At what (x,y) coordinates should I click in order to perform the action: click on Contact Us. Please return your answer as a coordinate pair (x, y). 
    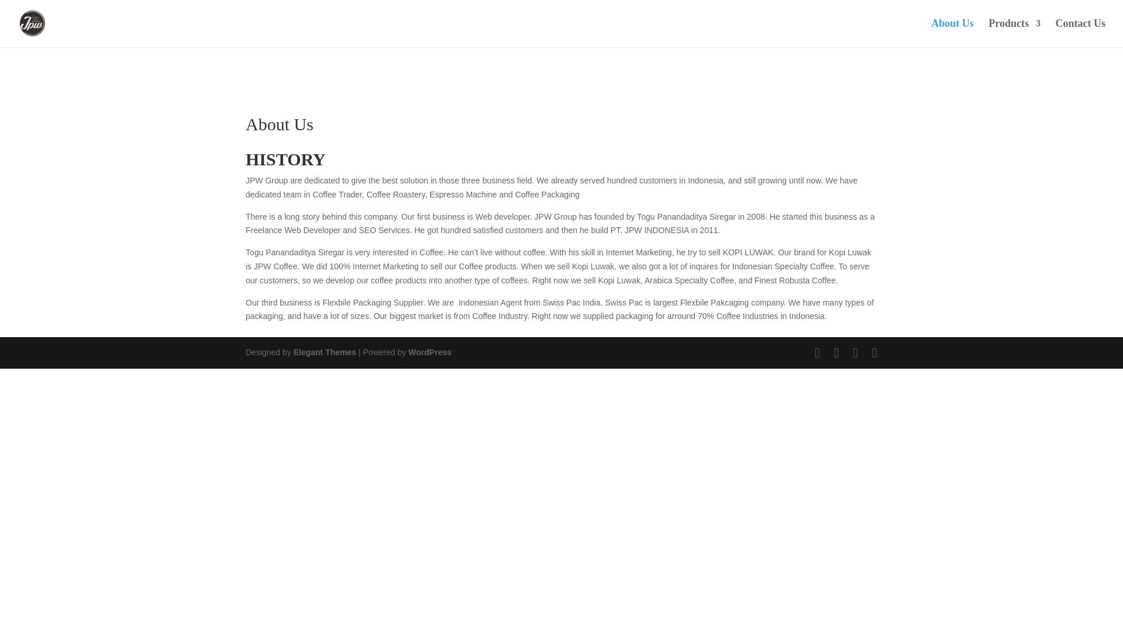
    Looking at the image, I should click on (1080, 33).